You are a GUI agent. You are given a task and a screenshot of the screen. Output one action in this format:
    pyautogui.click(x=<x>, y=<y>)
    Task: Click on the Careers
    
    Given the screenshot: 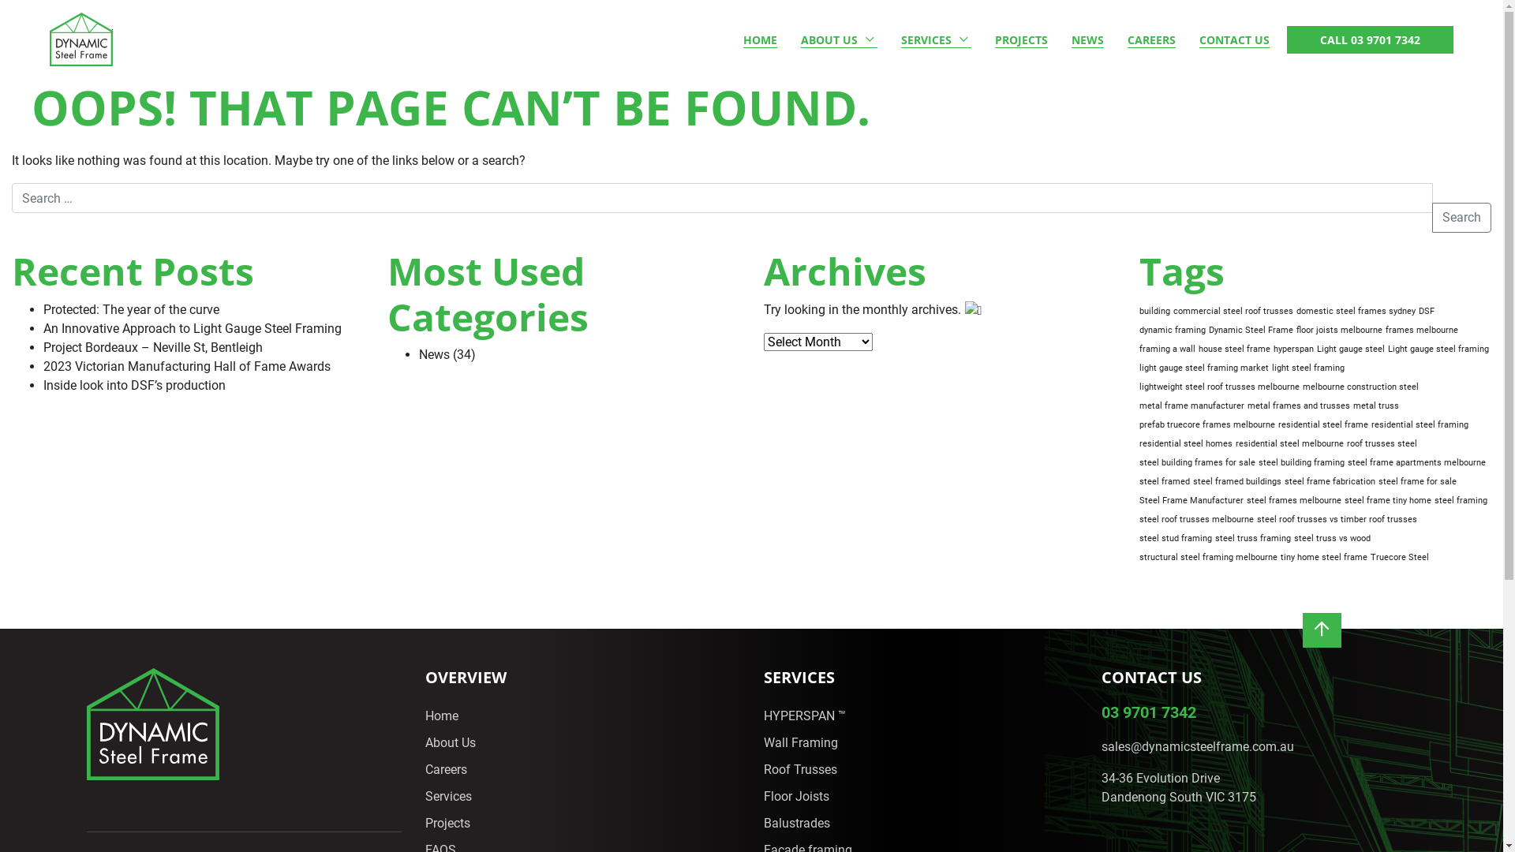 What is the action you would take?
    pyautogui.click(x=447, y=770)
    